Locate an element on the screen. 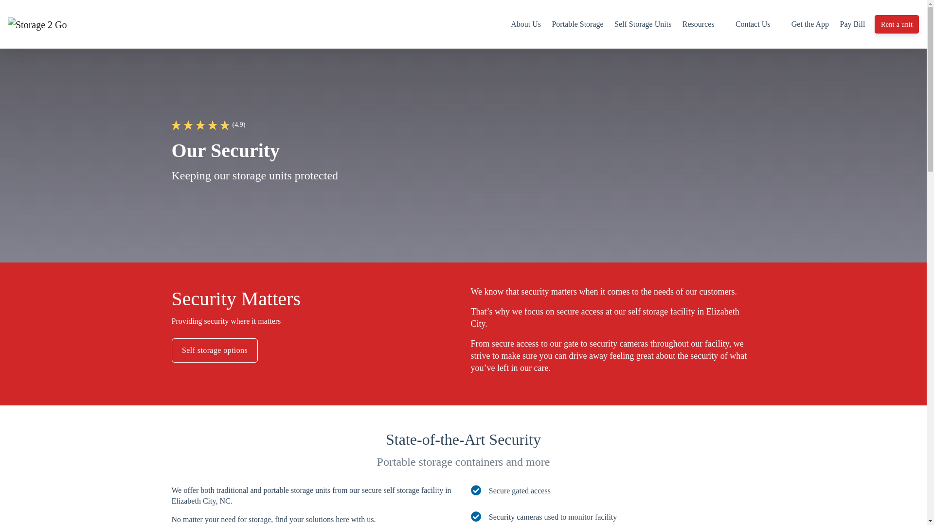  Portable Storage is located at coordinates (577, 24).